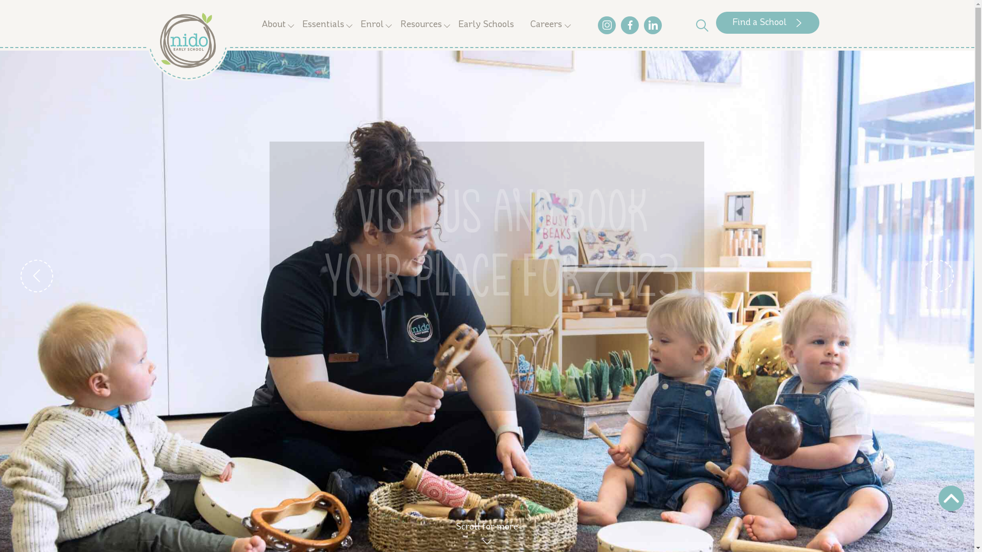 The height and width of the screenshot is (552, 982). What do you see at coordinates (420, 26) in the screenshot?
I see `Resources` at bounding box center [420, 26].